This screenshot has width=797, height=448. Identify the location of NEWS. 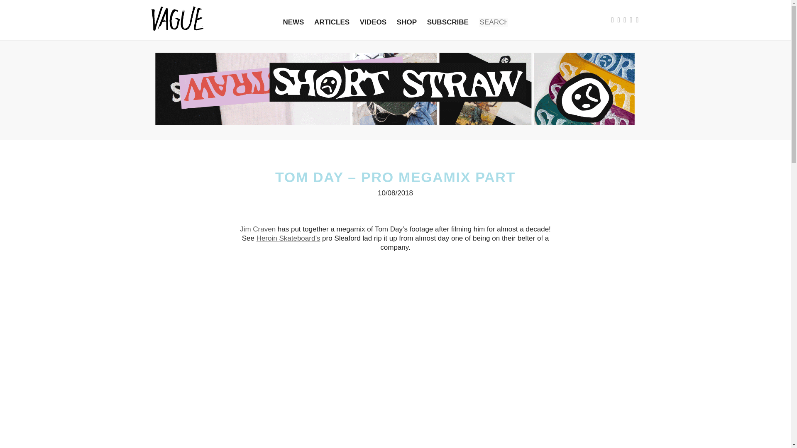
(293, 22).